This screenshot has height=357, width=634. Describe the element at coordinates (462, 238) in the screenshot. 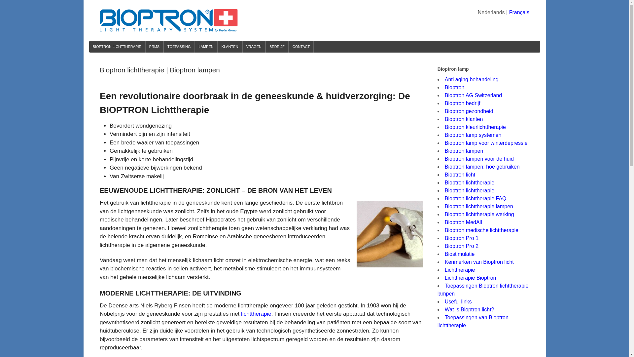

I see `Bioptron Pro 1` at that location.